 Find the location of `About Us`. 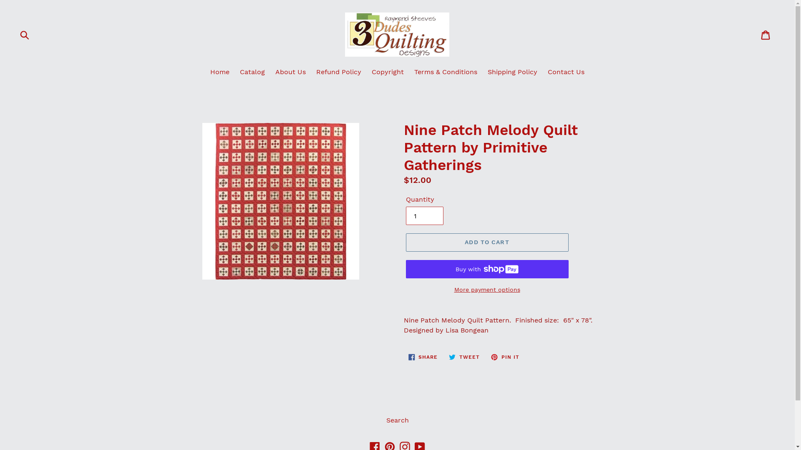

About Us is located at coordinates (290, 72).